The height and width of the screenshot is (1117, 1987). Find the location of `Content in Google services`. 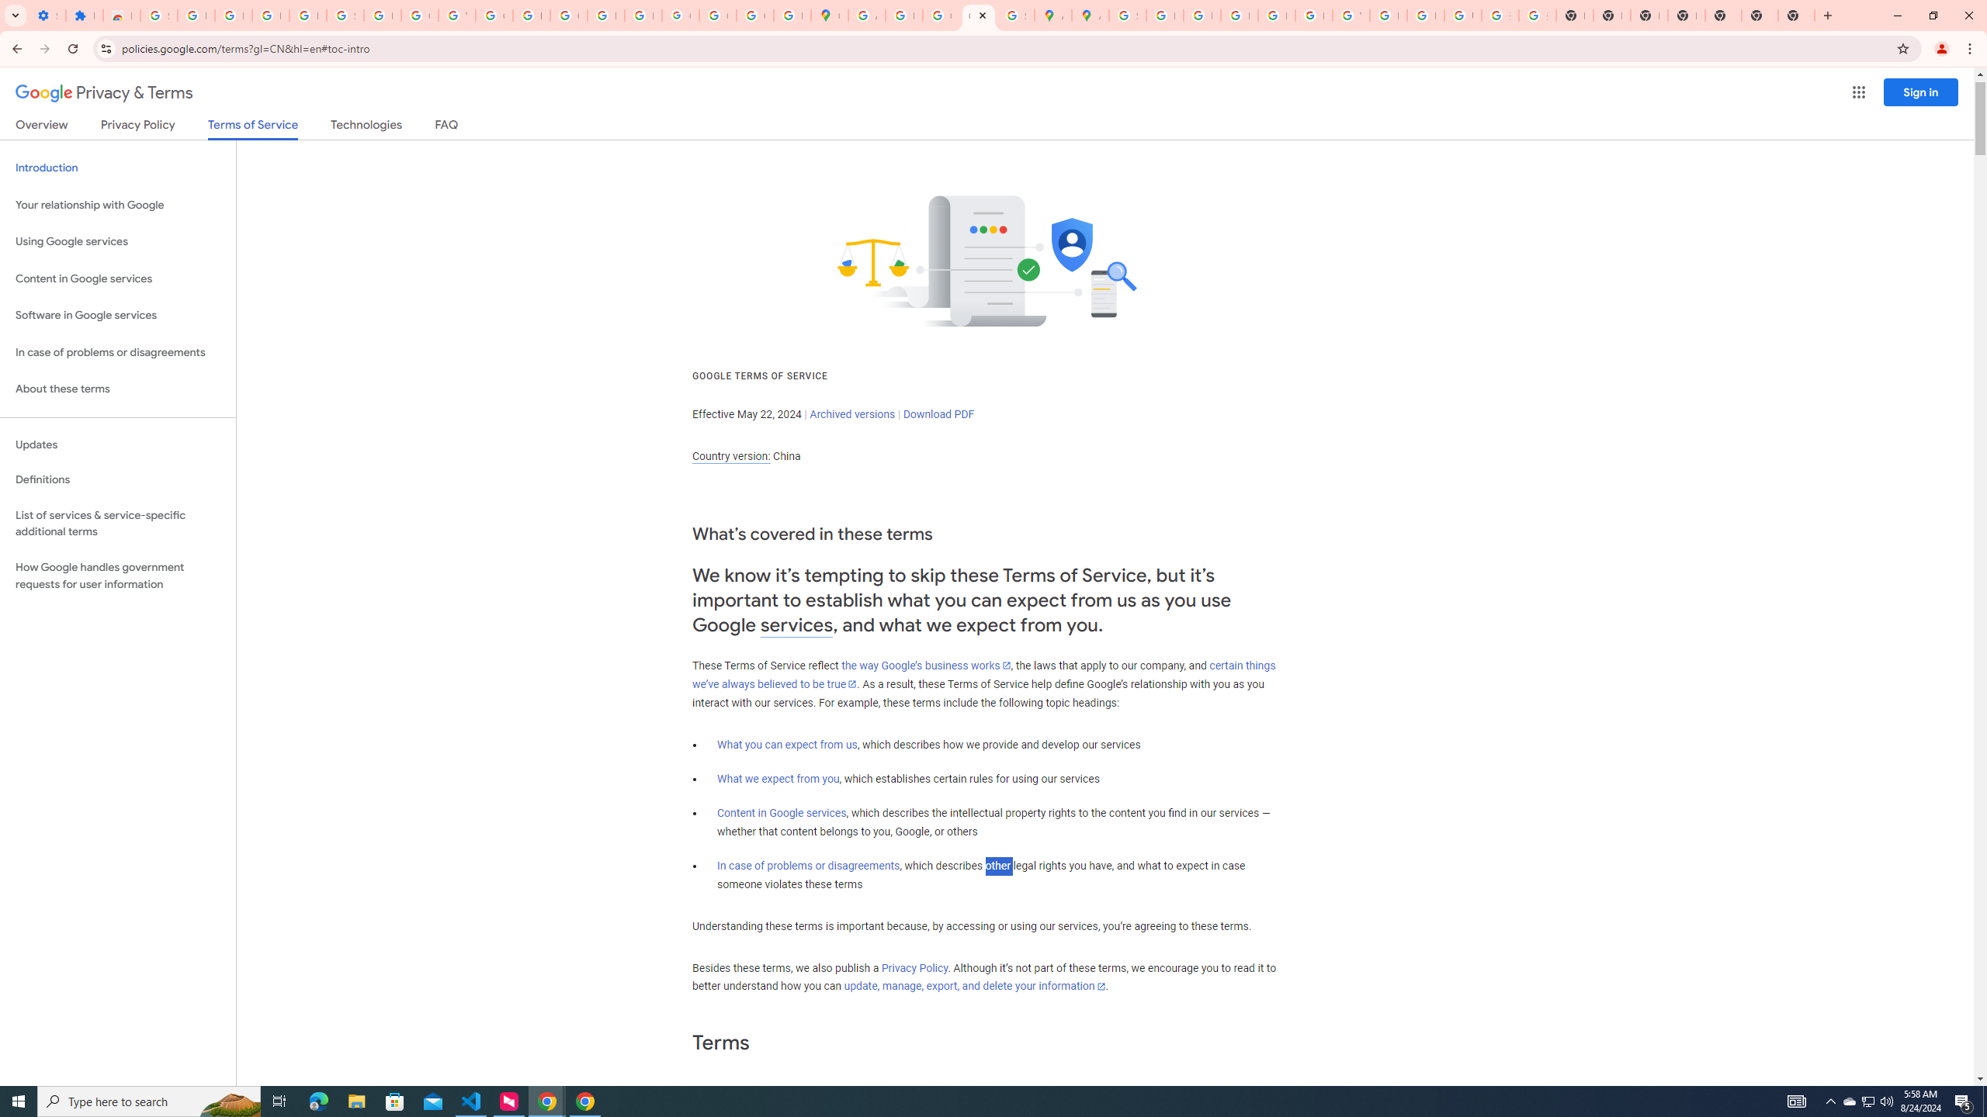

Content in Google services is located at coordinates (782, 813).